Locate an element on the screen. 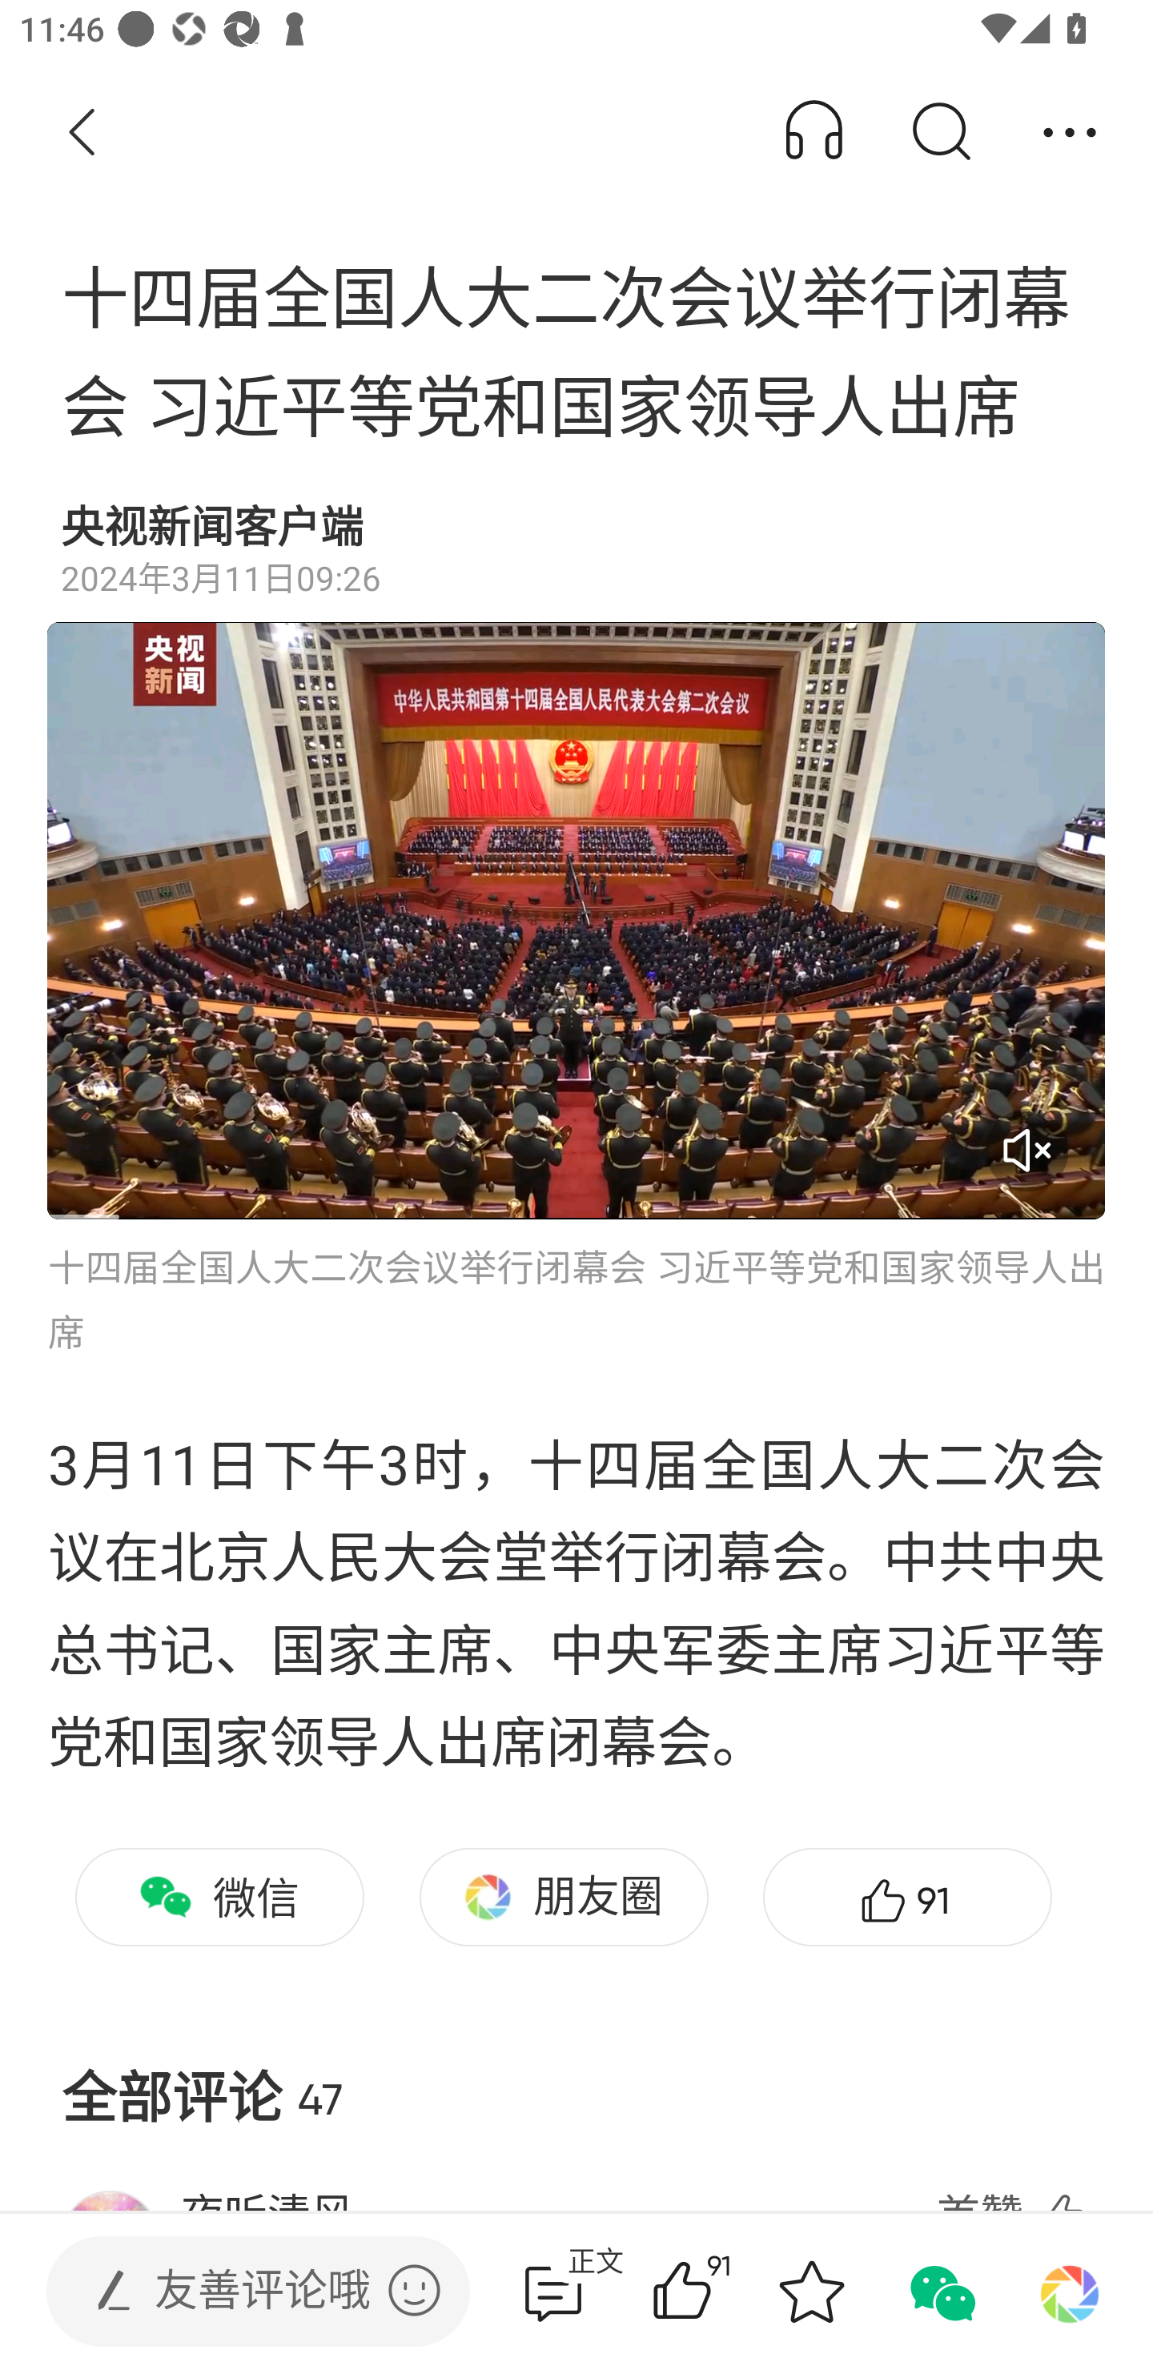  音量开关 is located at coordinates (1026, 1150).